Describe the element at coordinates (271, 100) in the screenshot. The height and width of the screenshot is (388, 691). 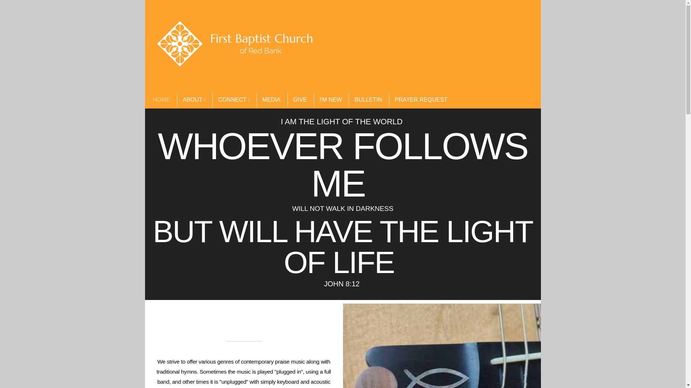
I see `MEDIA` at that location.